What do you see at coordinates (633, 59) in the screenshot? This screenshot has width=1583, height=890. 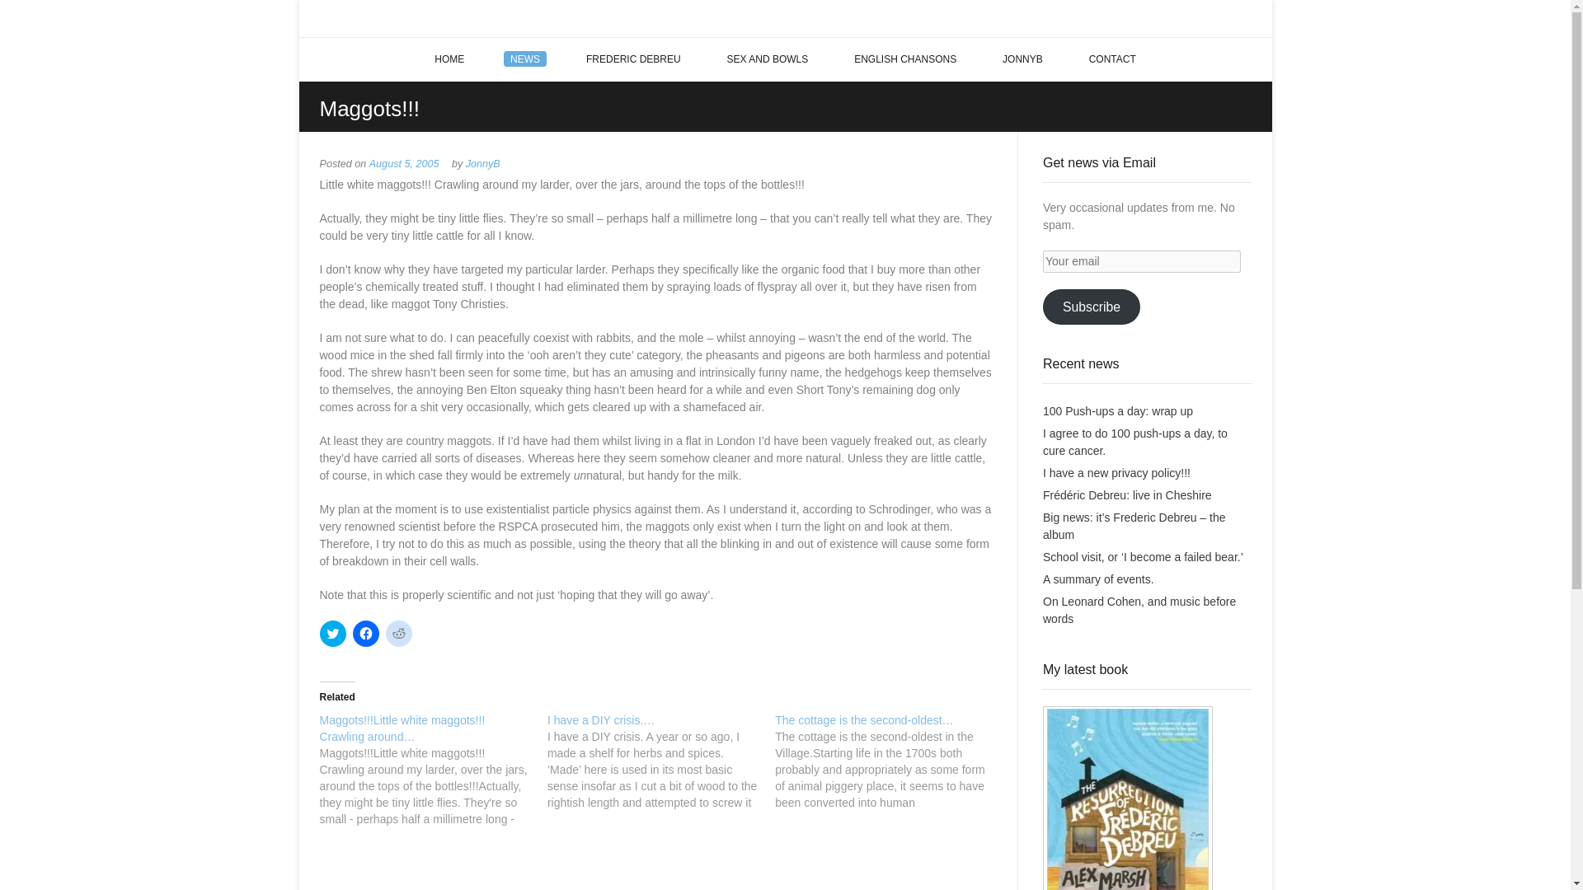 I see `FREDERIC DEBREU` at bounding box center [633, 59].